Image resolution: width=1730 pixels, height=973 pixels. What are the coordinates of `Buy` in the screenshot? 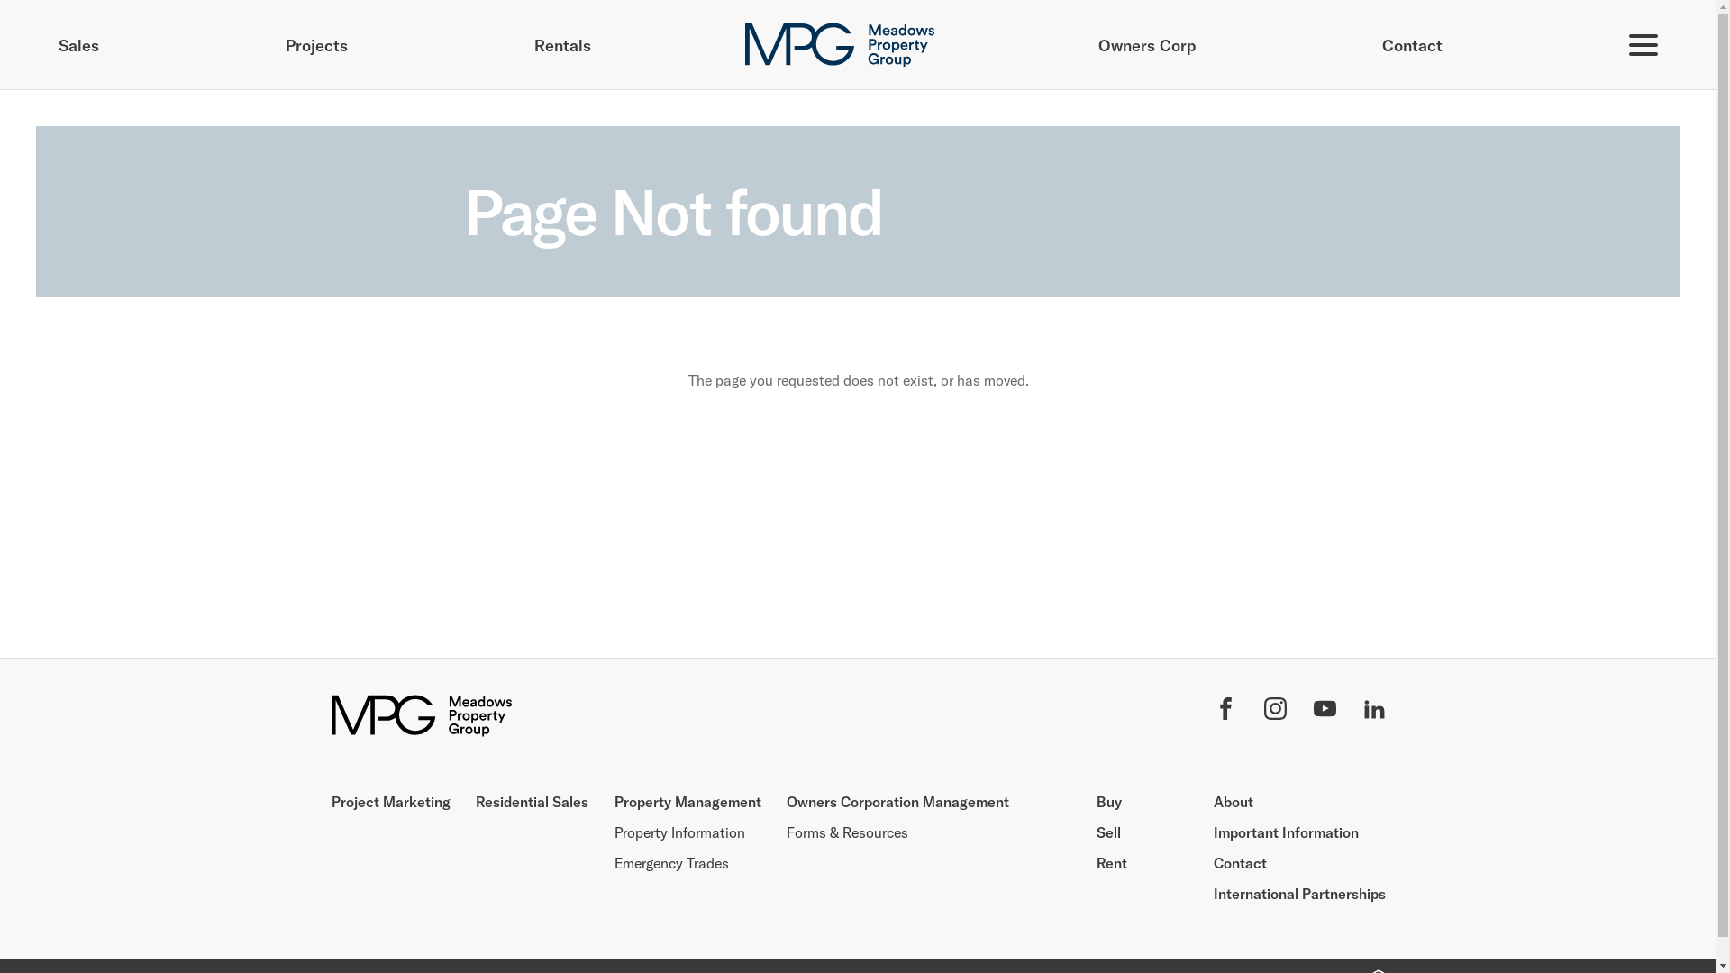 It's located at (1108, 802).